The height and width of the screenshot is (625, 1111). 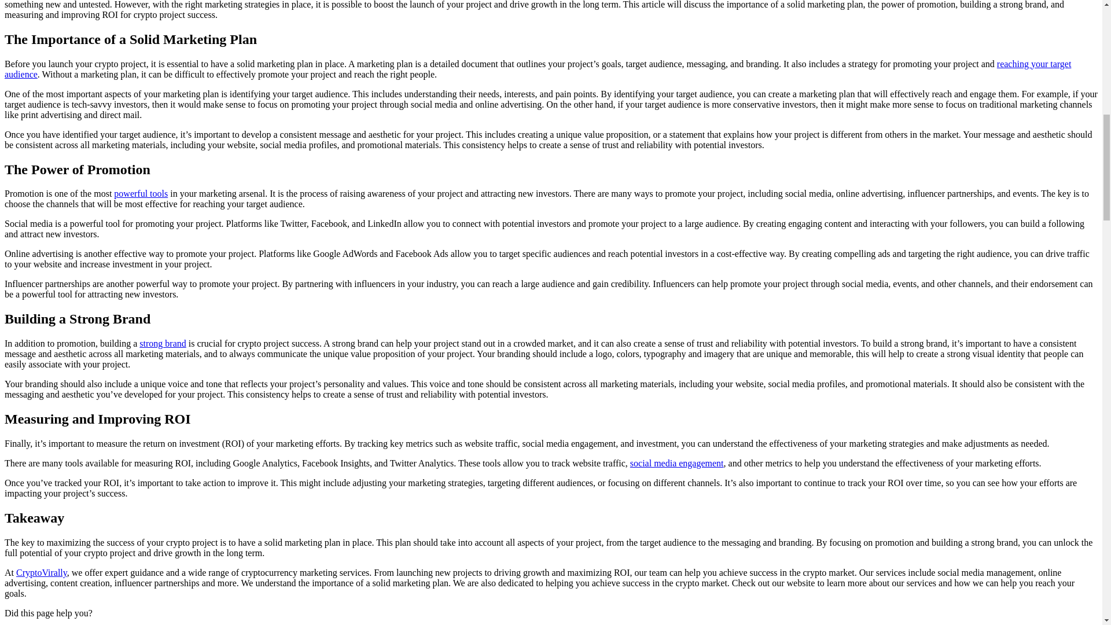 What do you see at coordinates (42, 572) in the screenshot?
I see `CryptoVirally` at bounding box center [42, 572].